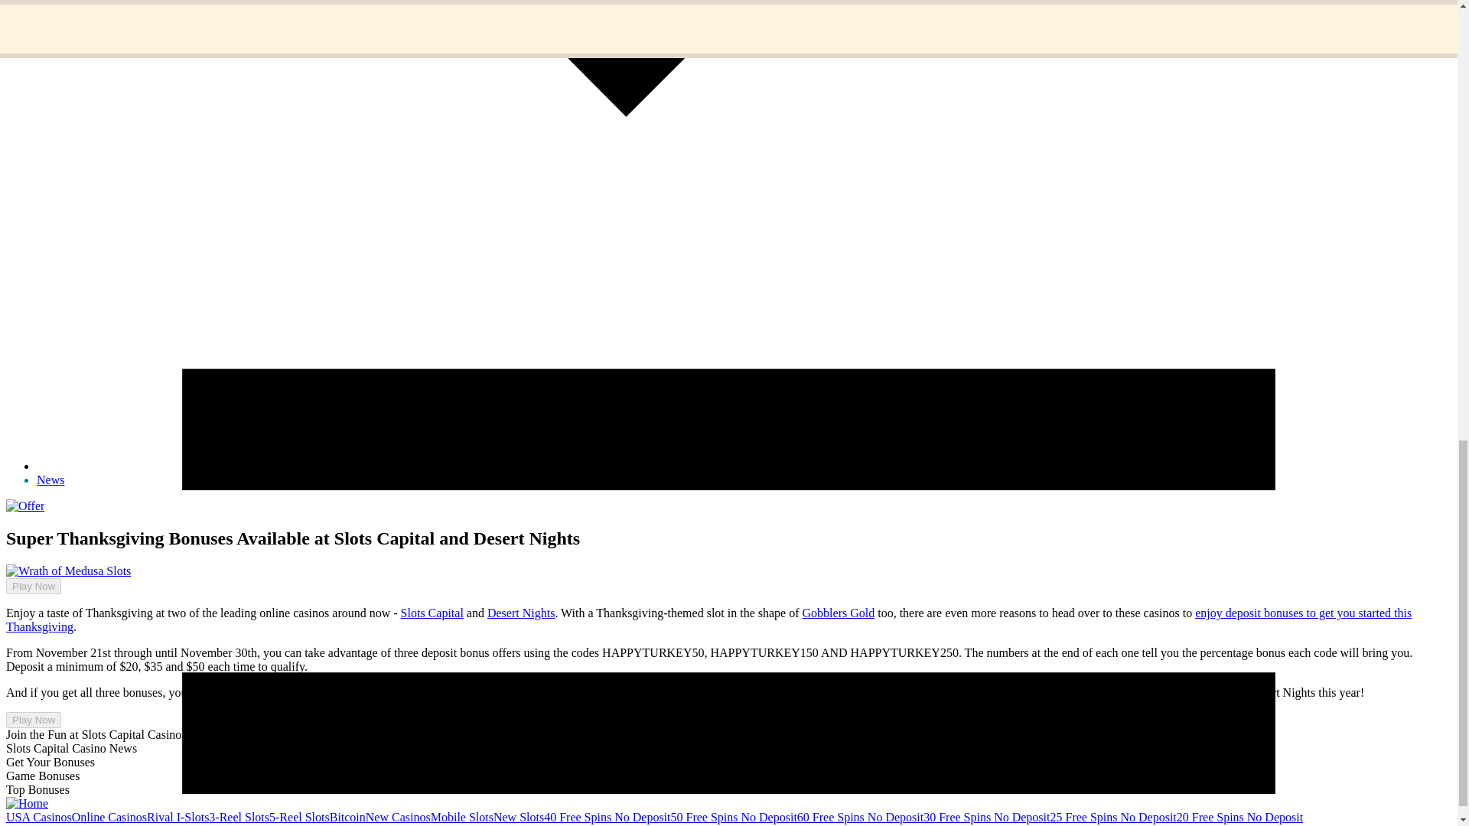  What do you see at coordinates (860, 817) in the screenshot?
I see `60 Free Spins No Deposit` at bounding box center [860, 817].